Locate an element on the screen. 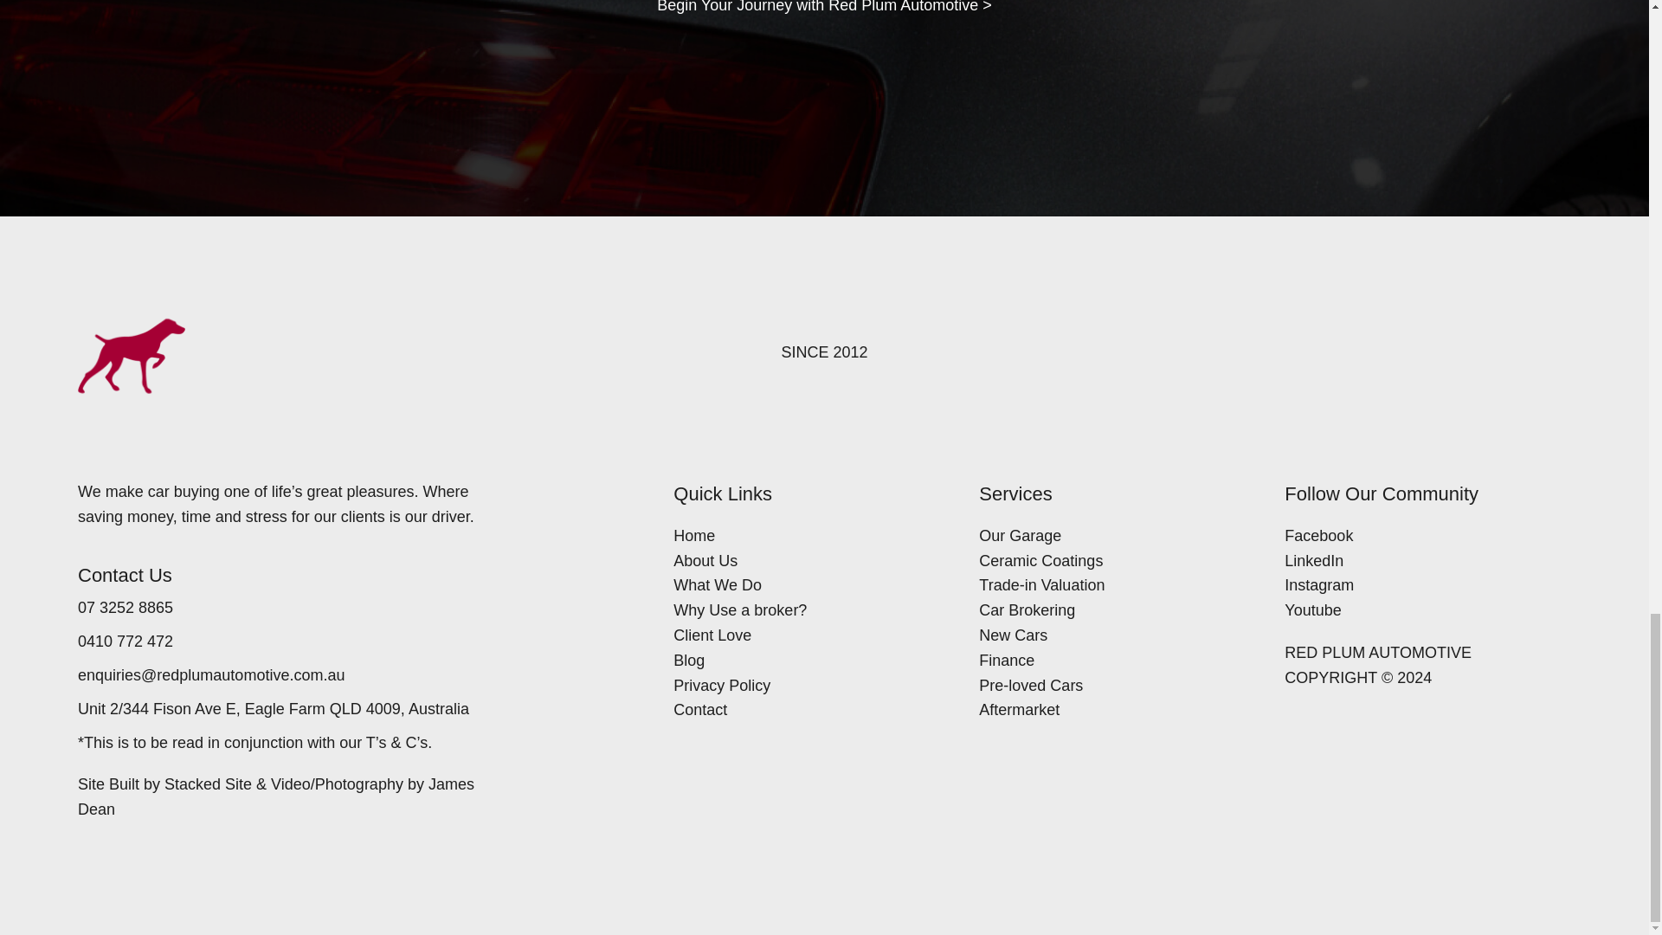  New Cars is located at coordinates (1113, 635).